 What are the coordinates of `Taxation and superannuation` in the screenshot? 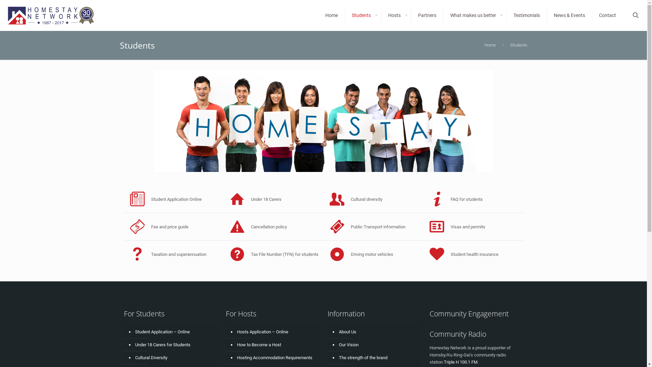 It's located at (174, 254).